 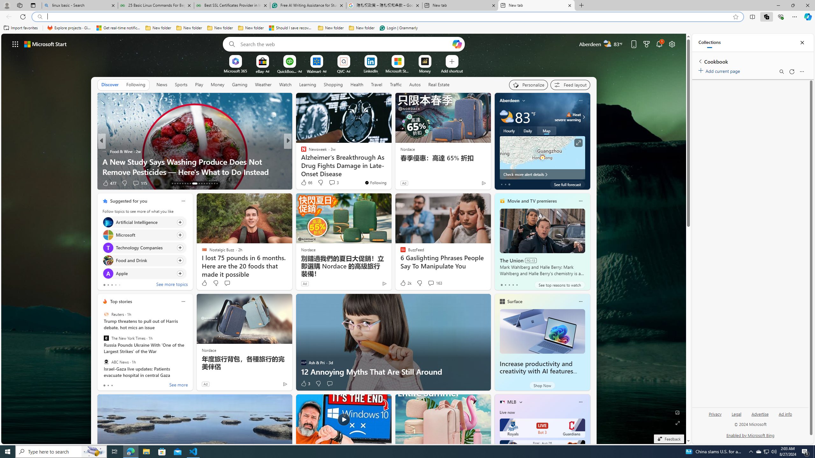 I want to click on AutomationID: tab-23, so click(x=202, y=184).